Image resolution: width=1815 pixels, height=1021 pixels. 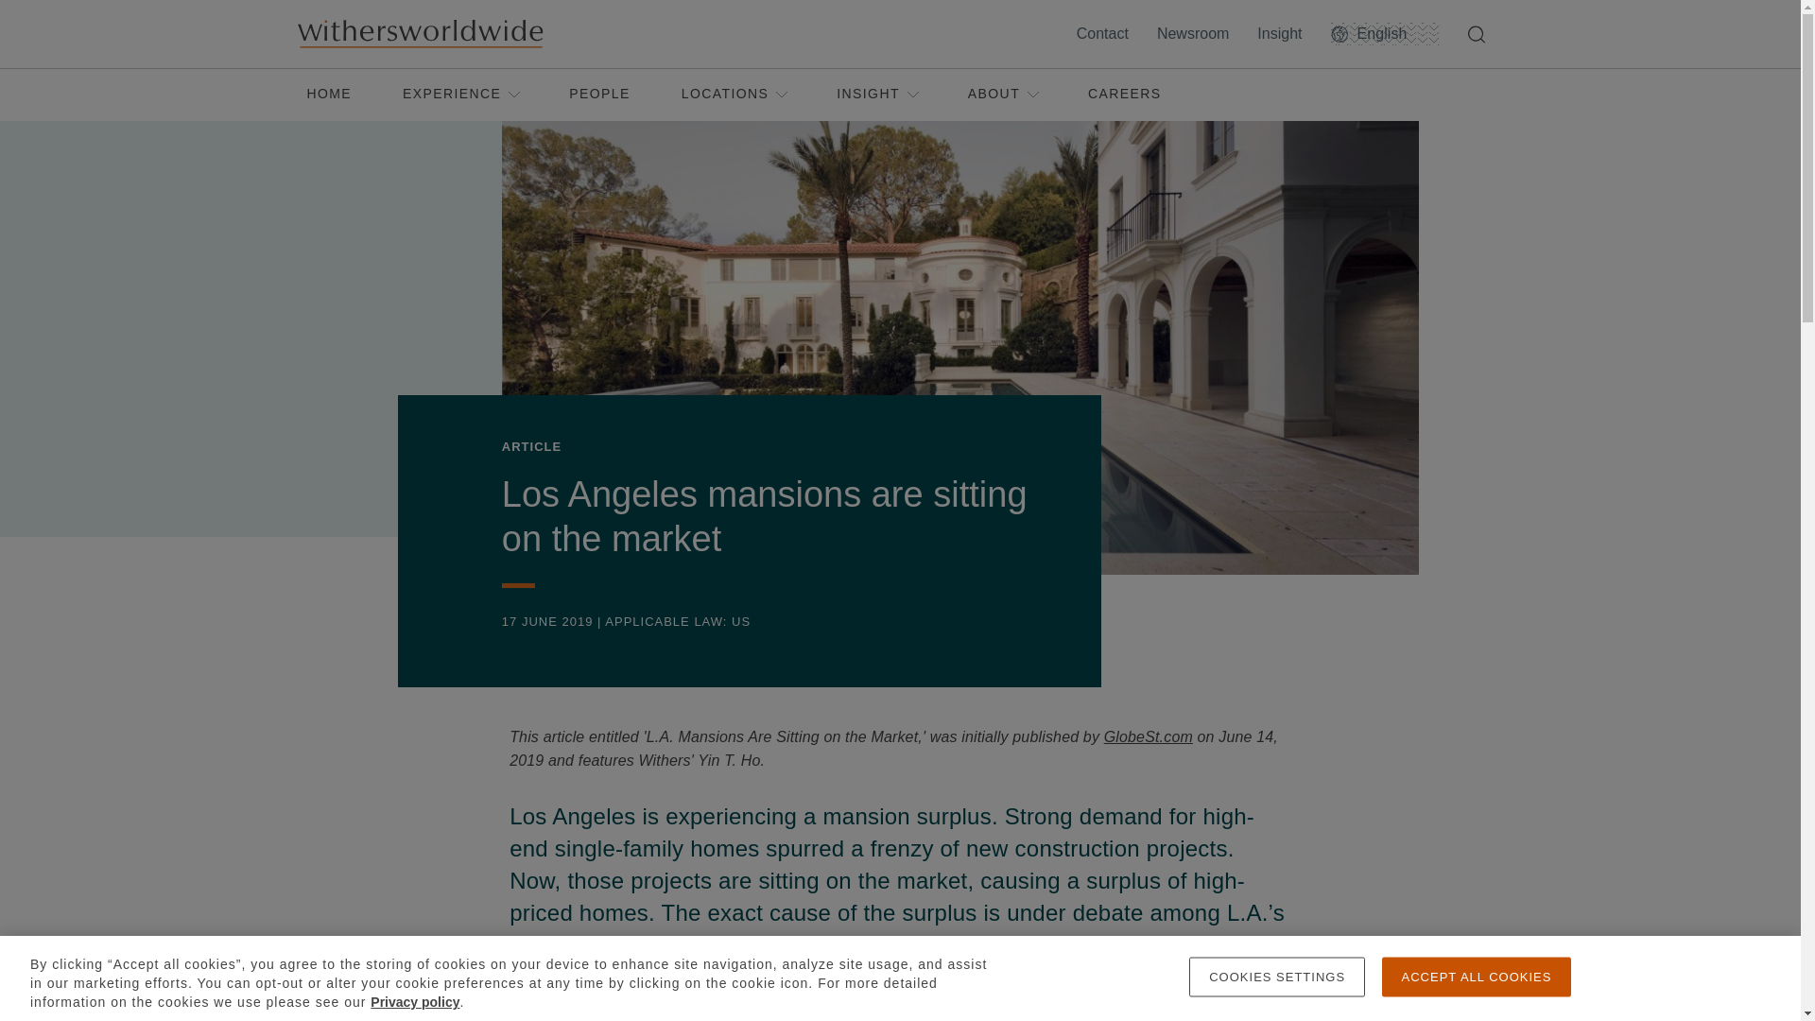 What do you see at coordinates (1197, 34) in the screenshot?
I see `Newsroom` at bounding box center [1197, 34].